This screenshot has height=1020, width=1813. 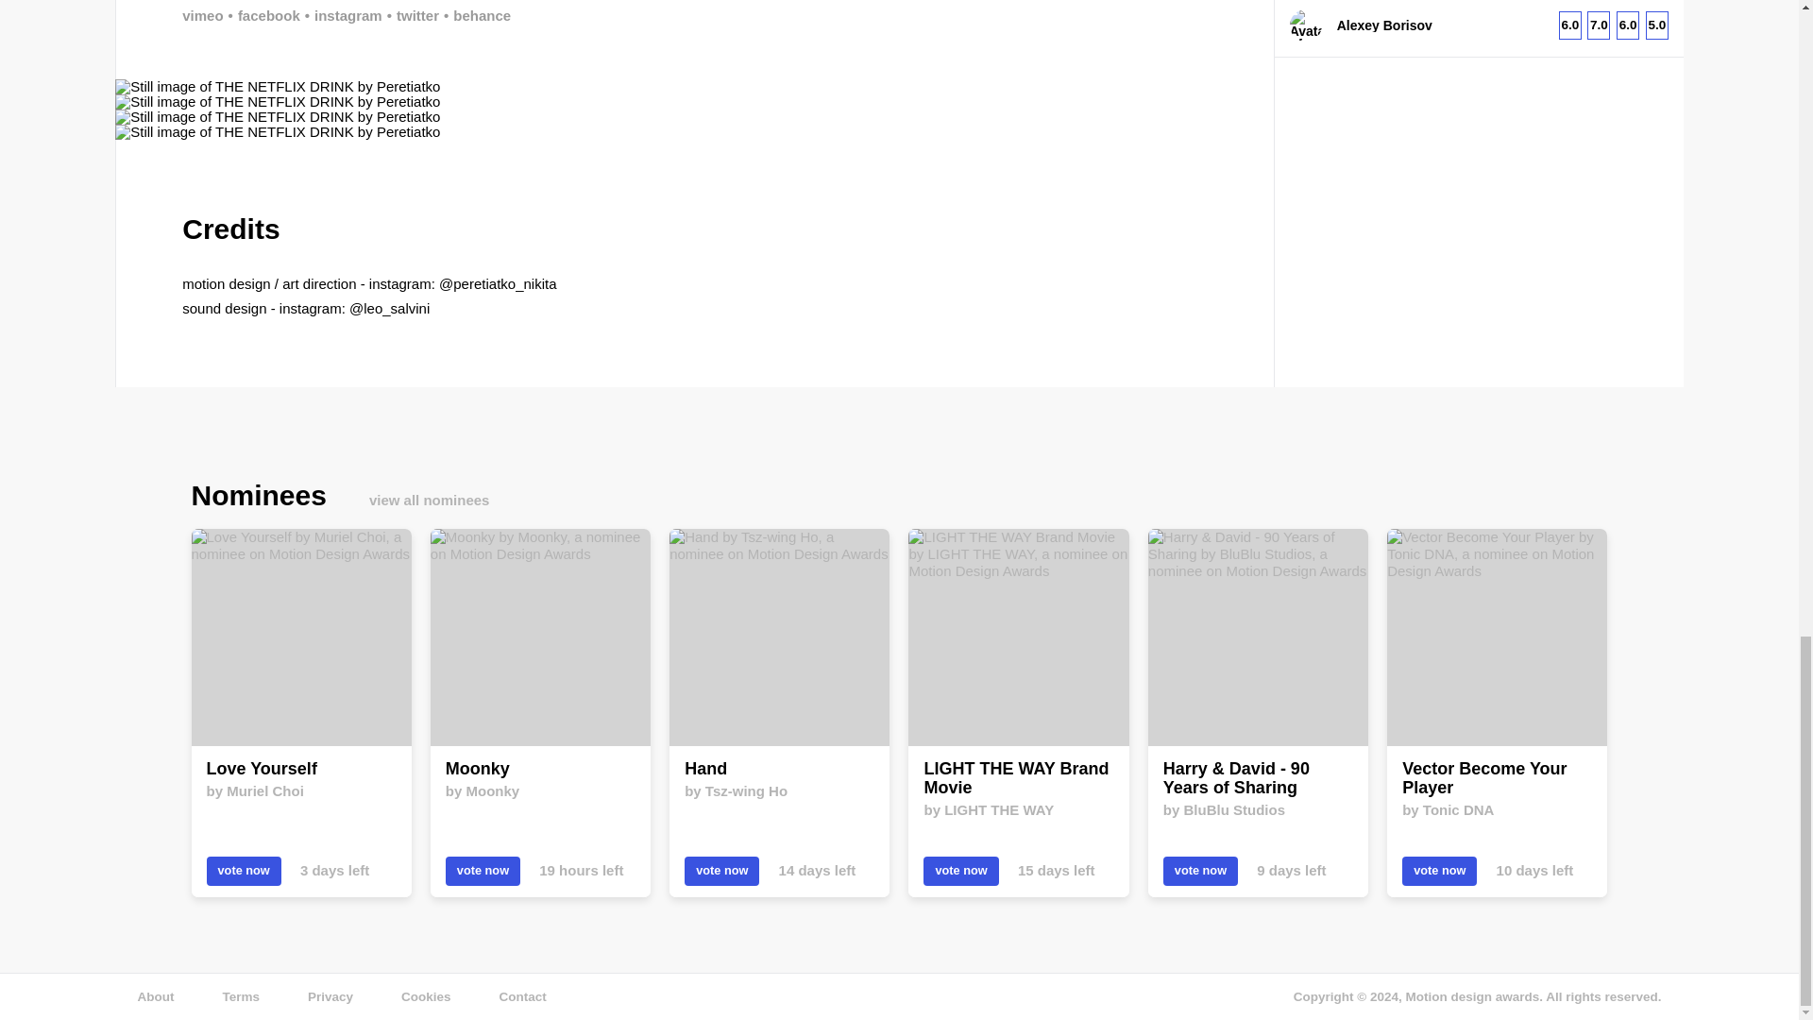 I want to click on vote now, so click(x=244, y=871).